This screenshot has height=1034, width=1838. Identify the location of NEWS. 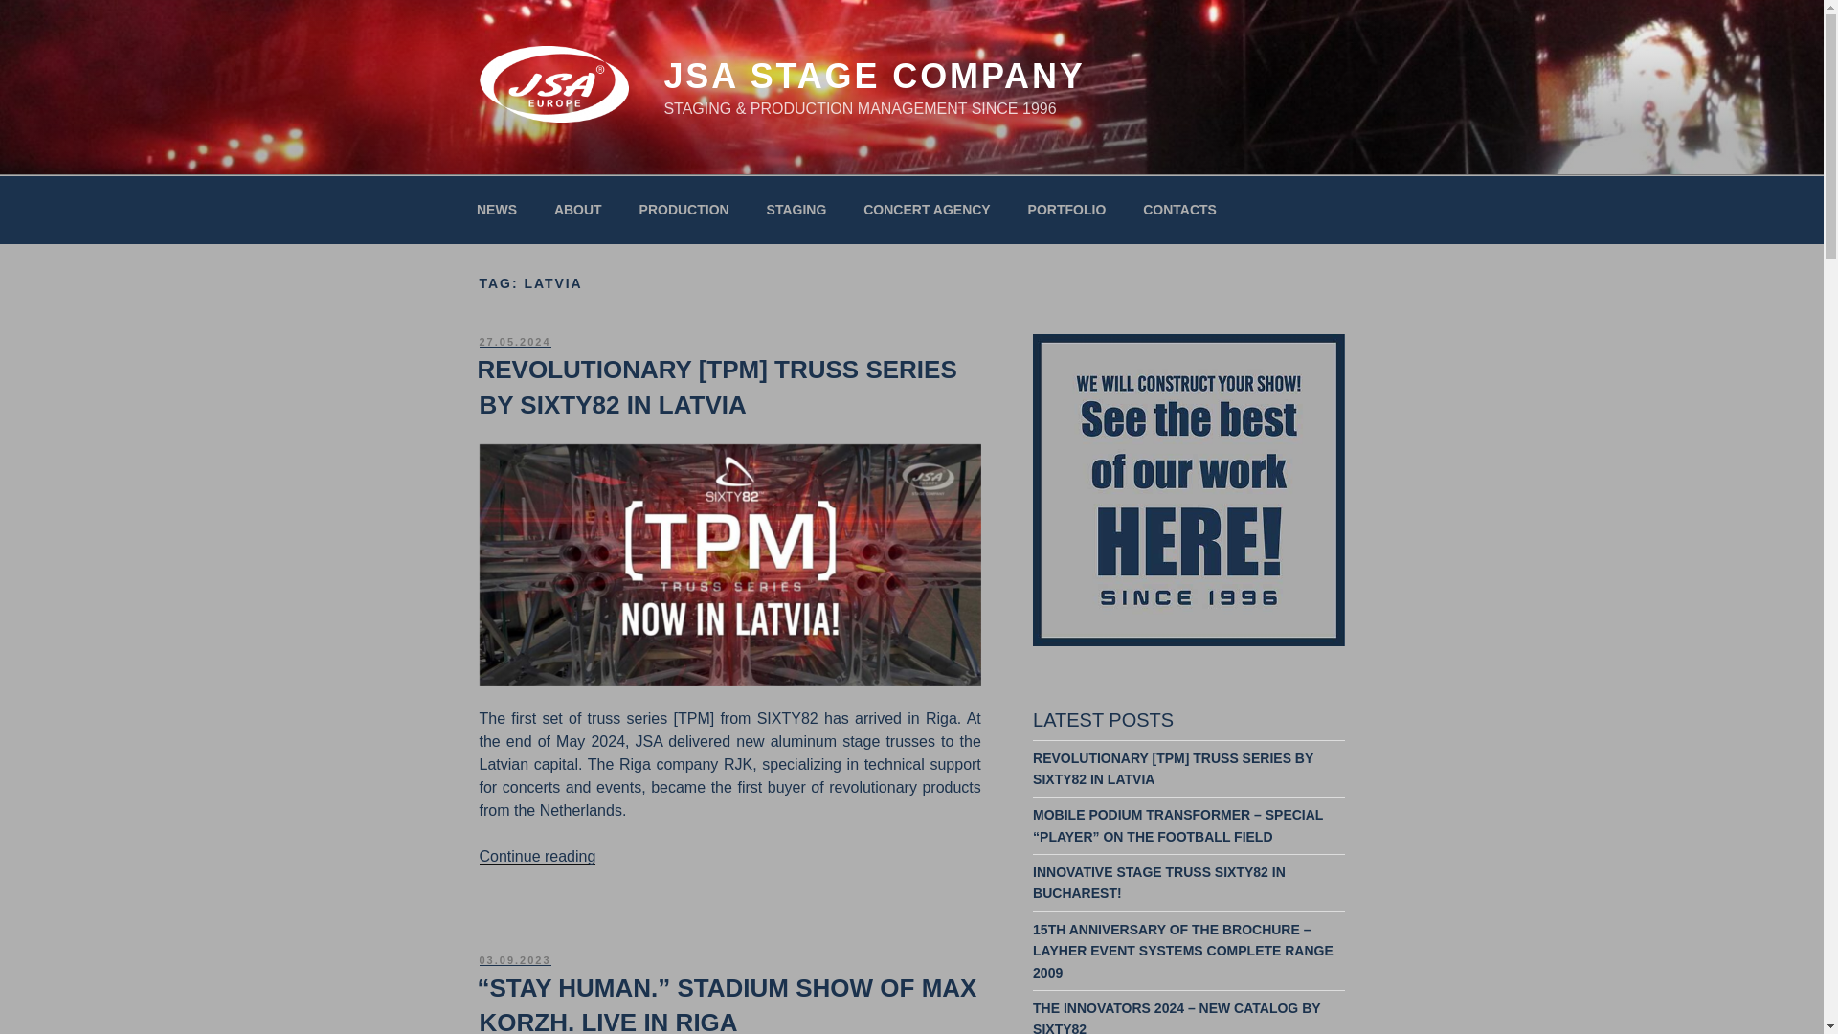
(496, 209).